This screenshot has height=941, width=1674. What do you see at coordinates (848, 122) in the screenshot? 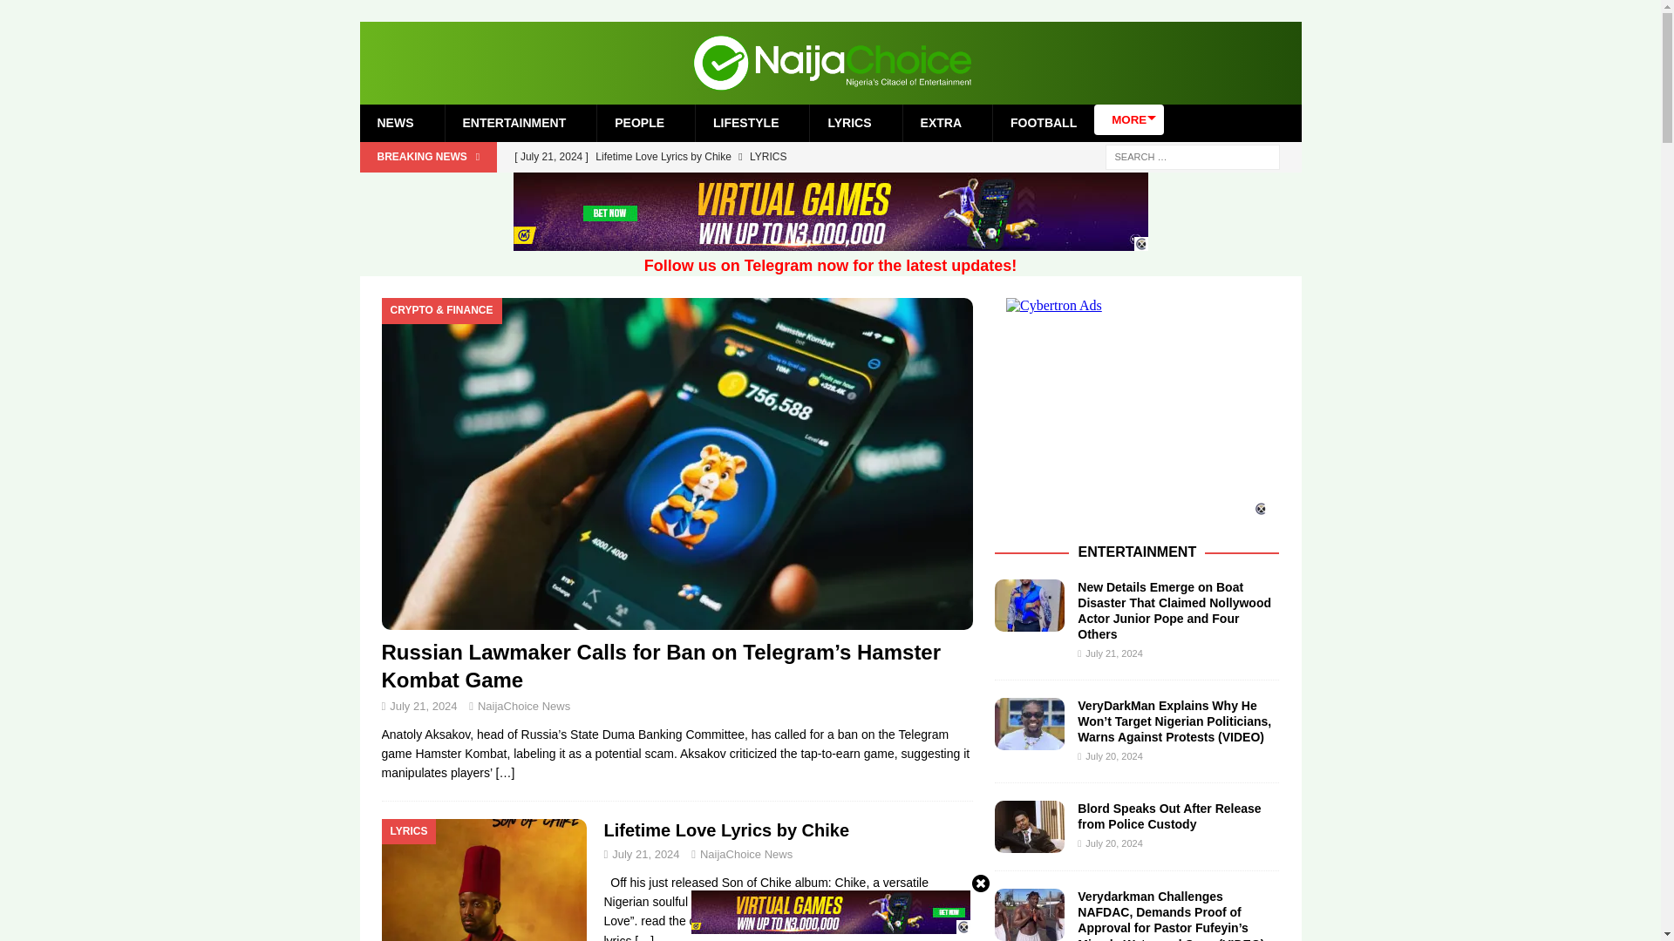
I see `LYRICS` at bounding box center [848, 122].